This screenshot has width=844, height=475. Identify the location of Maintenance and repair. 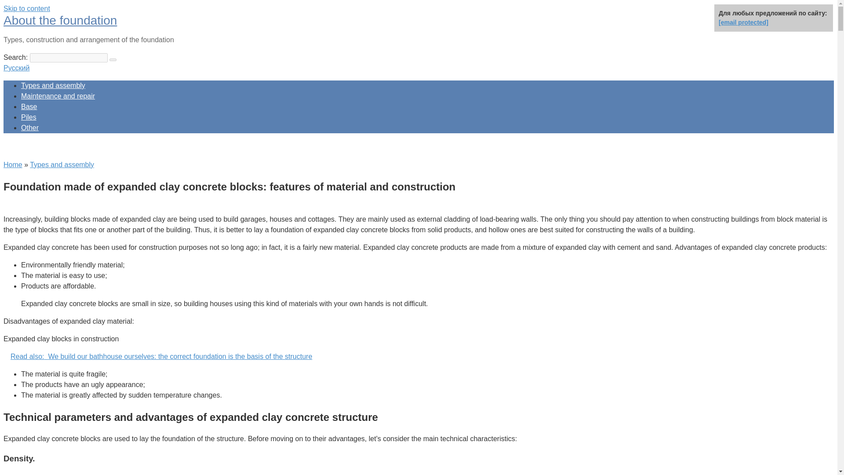
(58, 96).